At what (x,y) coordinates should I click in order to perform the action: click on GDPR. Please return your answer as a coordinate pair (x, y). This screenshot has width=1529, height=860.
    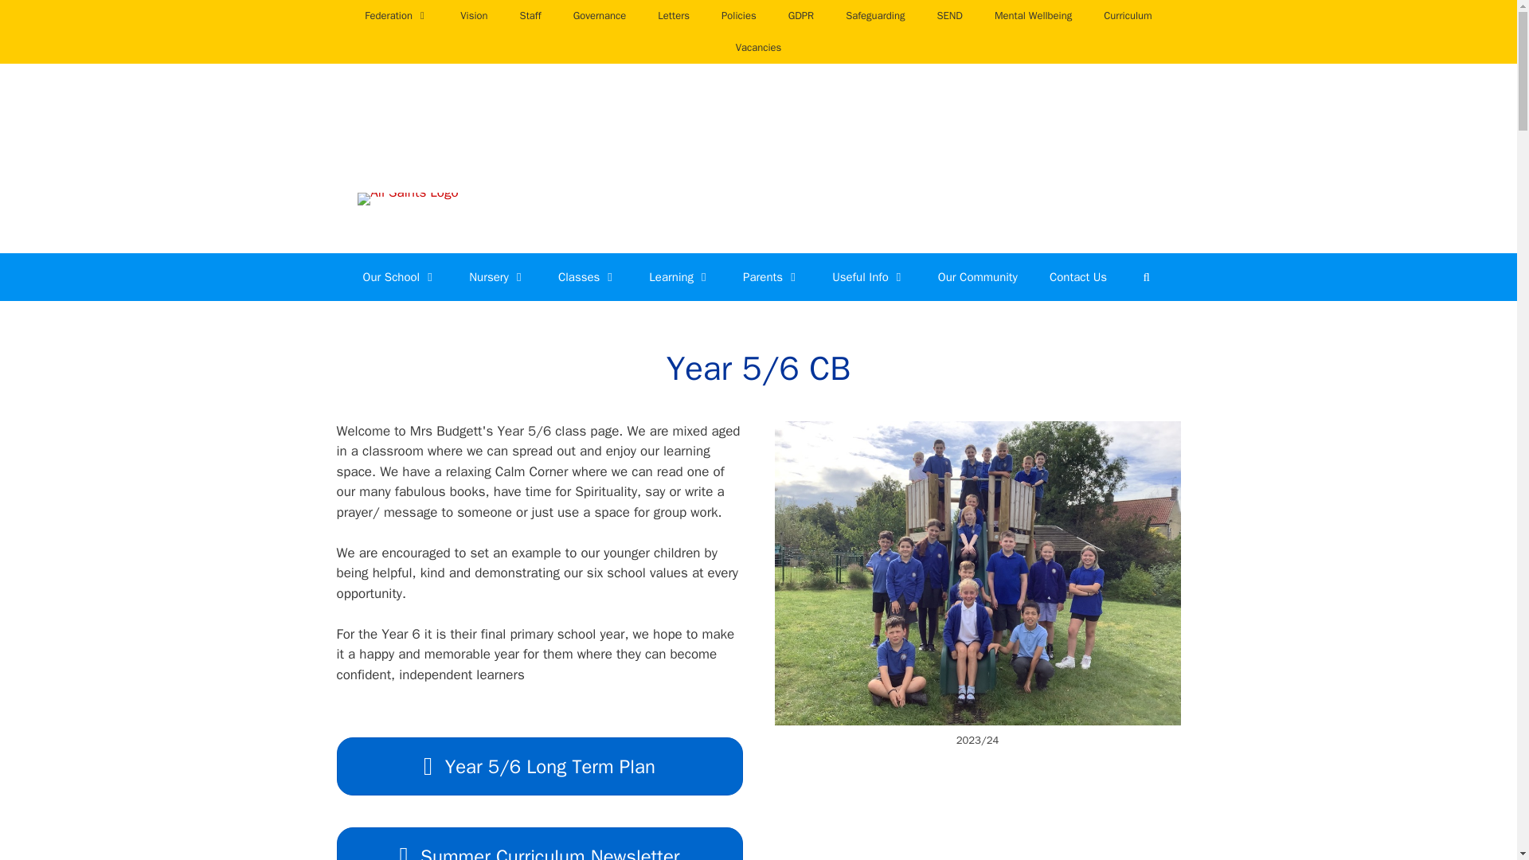
    Looking at the image, I should click on (801, 16).